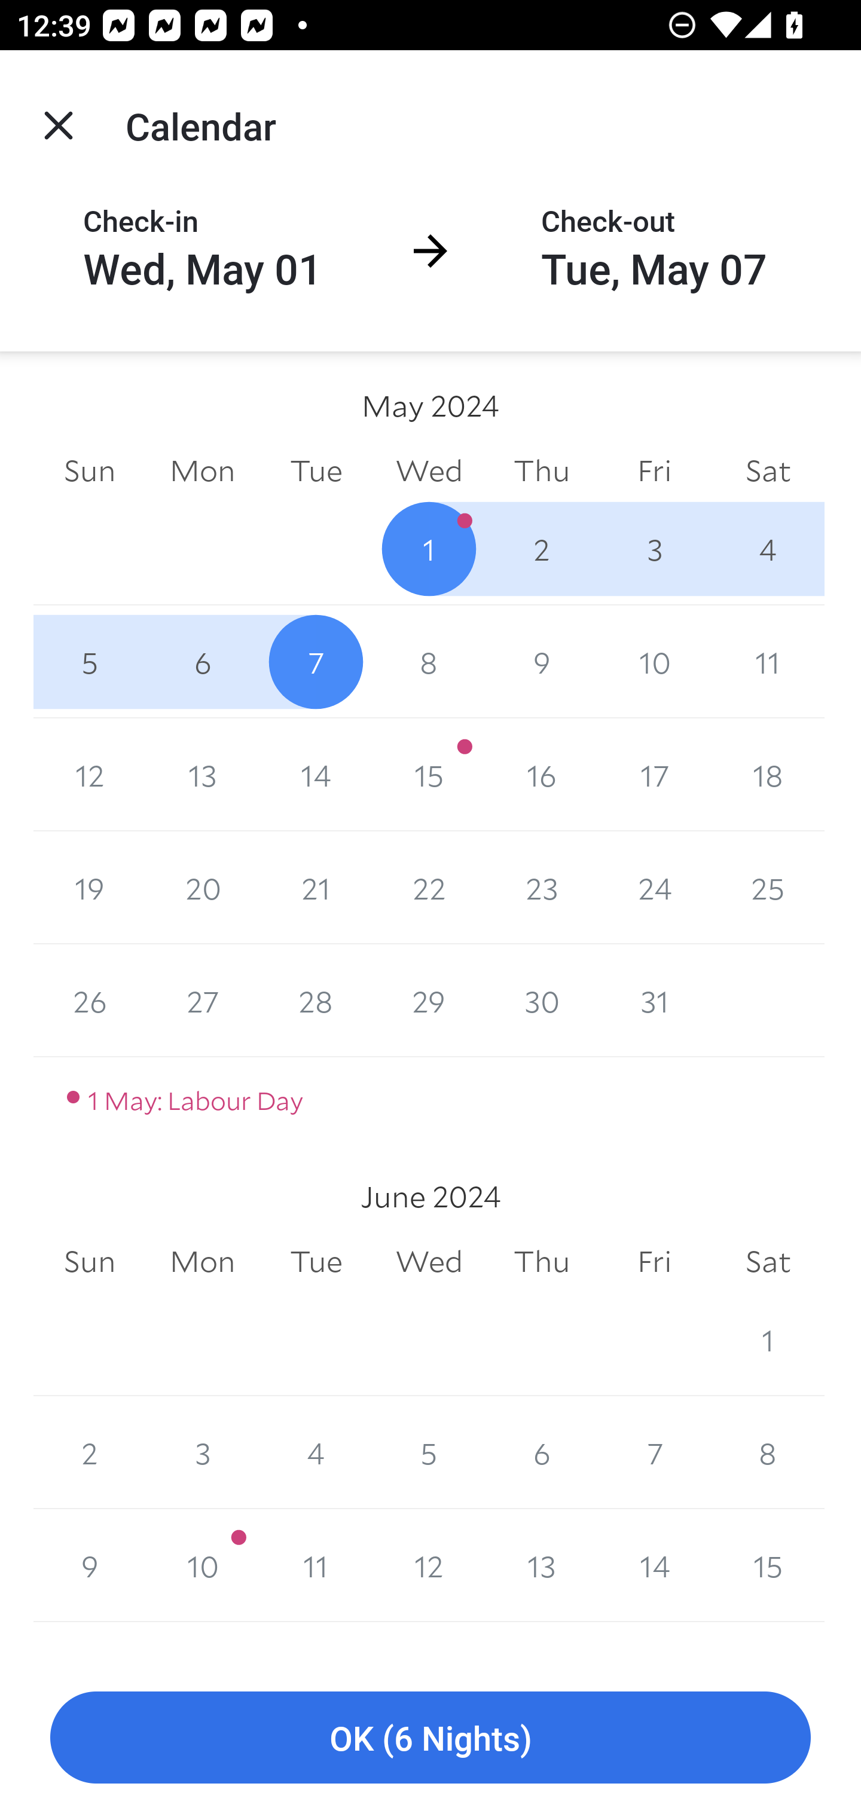  What do you see at coordinates (90, 1262) in the screenshot?
I see `Sun` at bounding box center [90, 1262].